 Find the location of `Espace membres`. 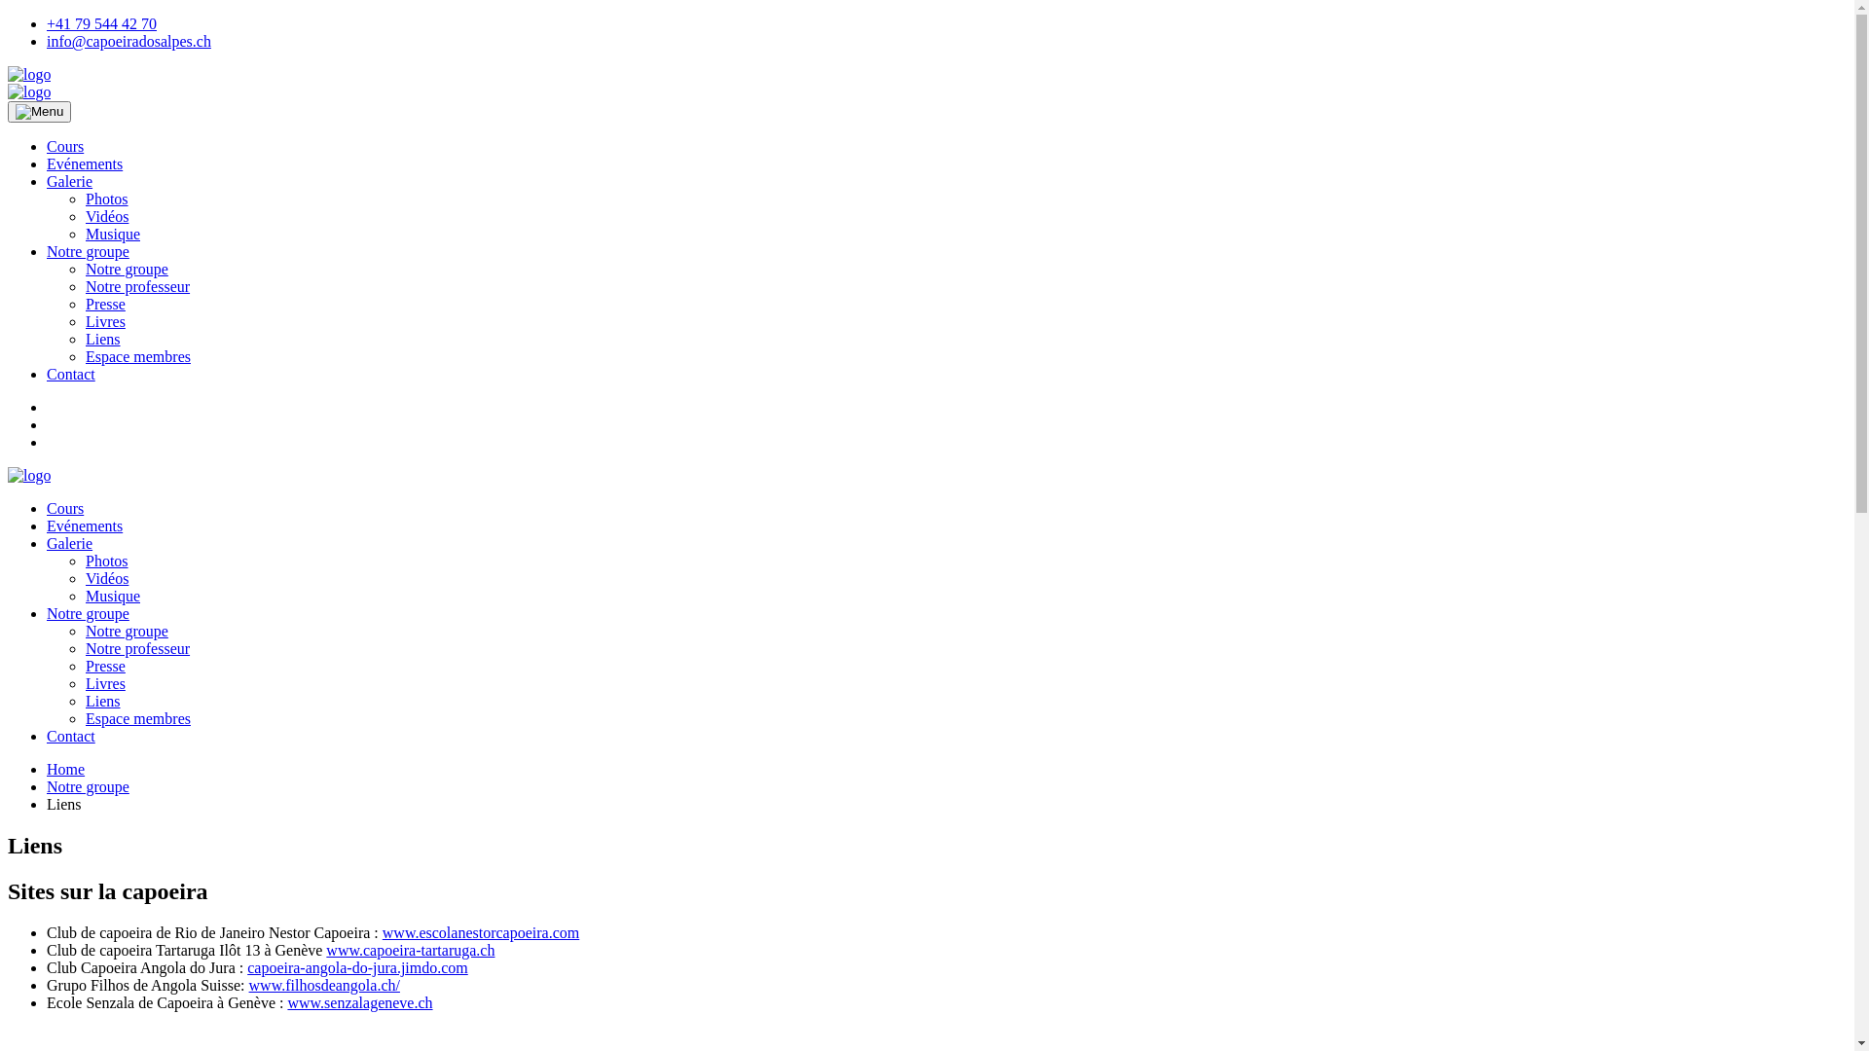

Espace membres is located at coordinates (138, 718).